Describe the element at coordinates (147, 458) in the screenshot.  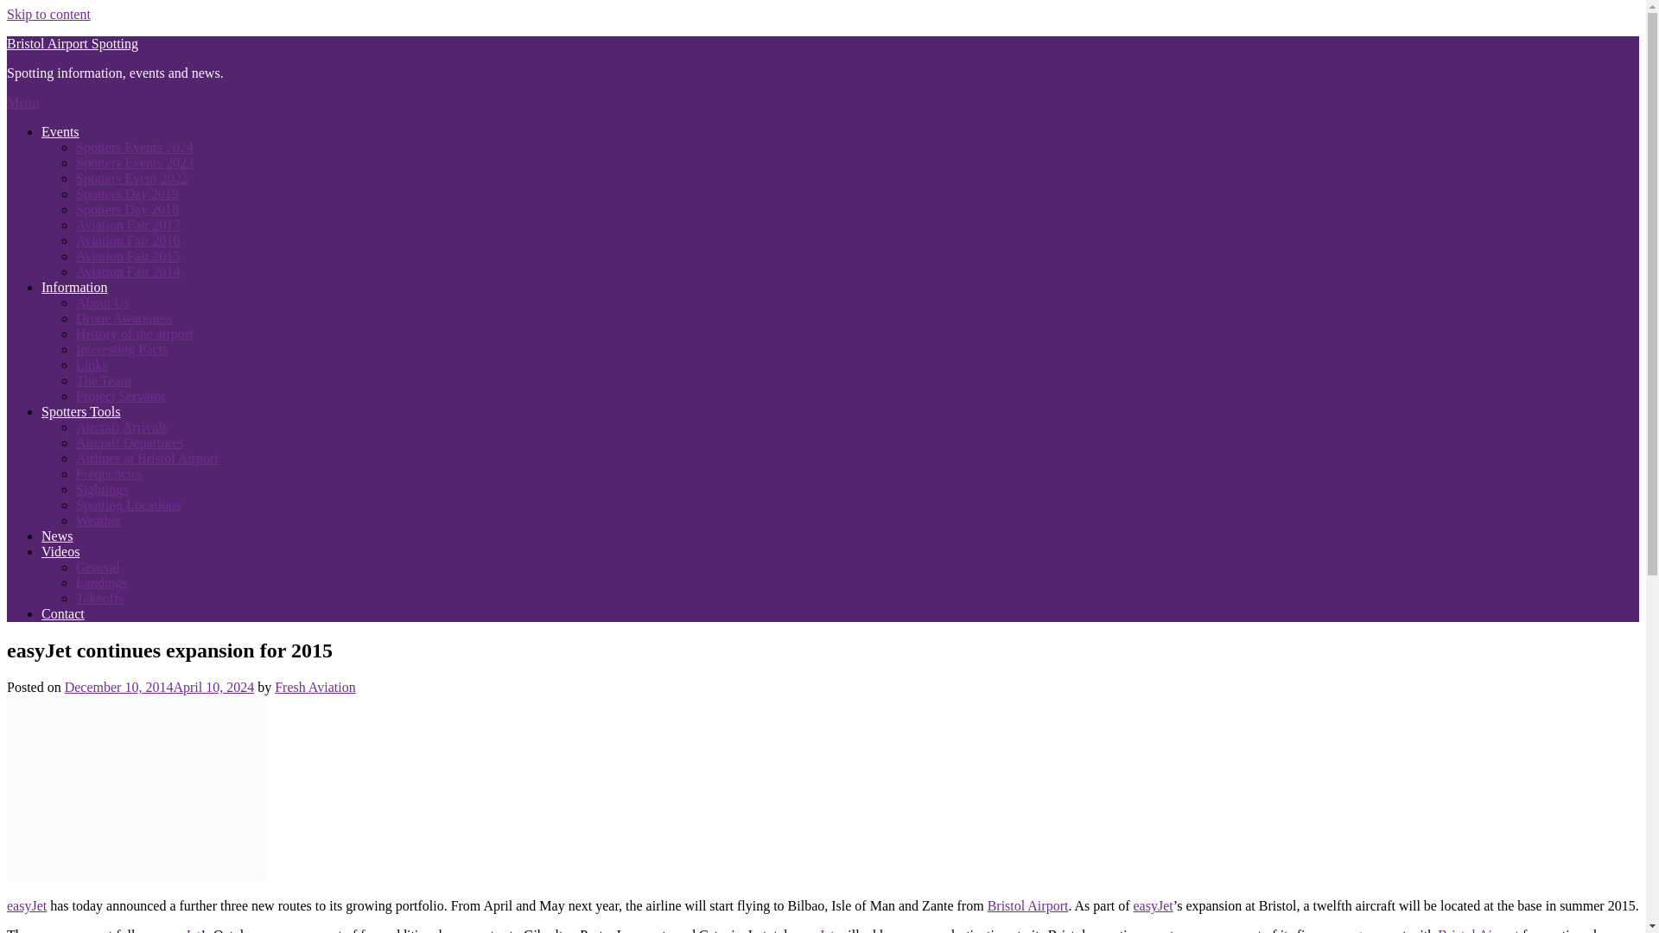
I see `Airlines at Bristol Airport` at that location.